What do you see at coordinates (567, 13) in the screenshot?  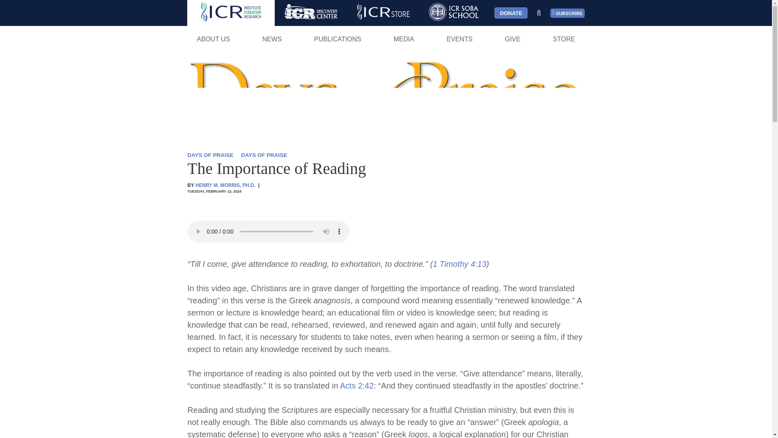 I see `SUBSCRIBE` at bounding box center [567, 13].